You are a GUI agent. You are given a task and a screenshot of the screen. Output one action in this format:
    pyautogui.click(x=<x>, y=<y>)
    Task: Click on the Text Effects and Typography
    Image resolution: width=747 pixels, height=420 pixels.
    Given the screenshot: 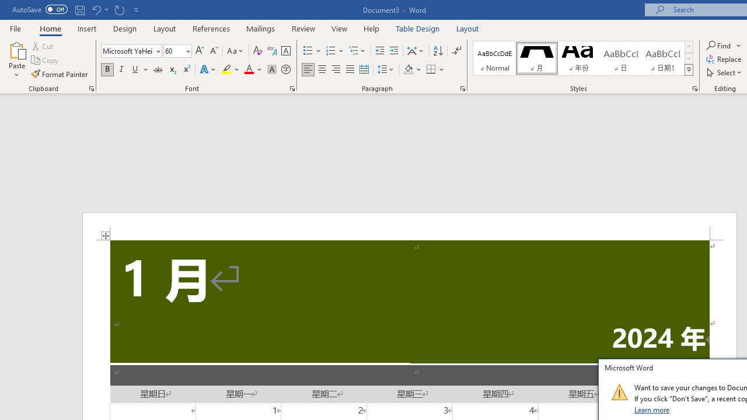 What is the action you would take?
    pyautogui.click(x=208, y=70)
    